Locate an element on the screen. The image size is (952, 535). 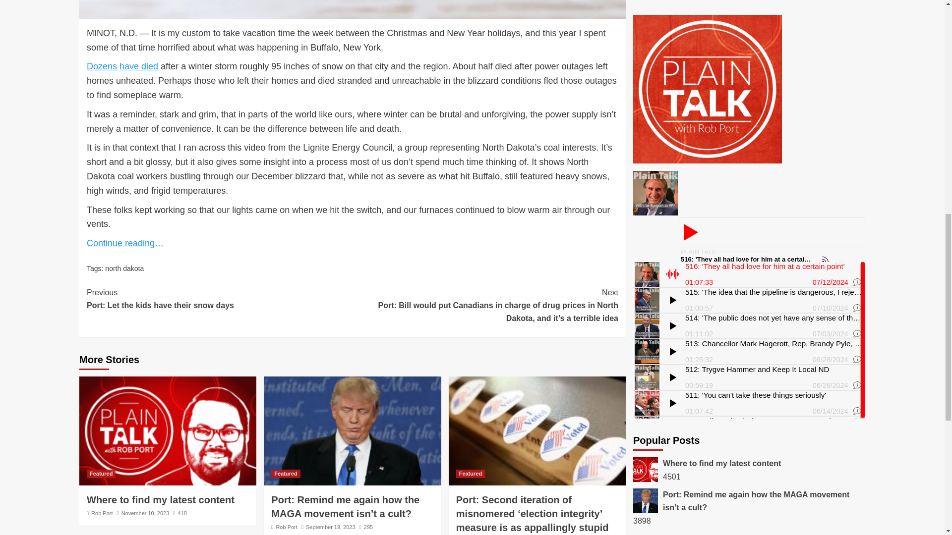
Rob Port is located at coordinates (102, 513).